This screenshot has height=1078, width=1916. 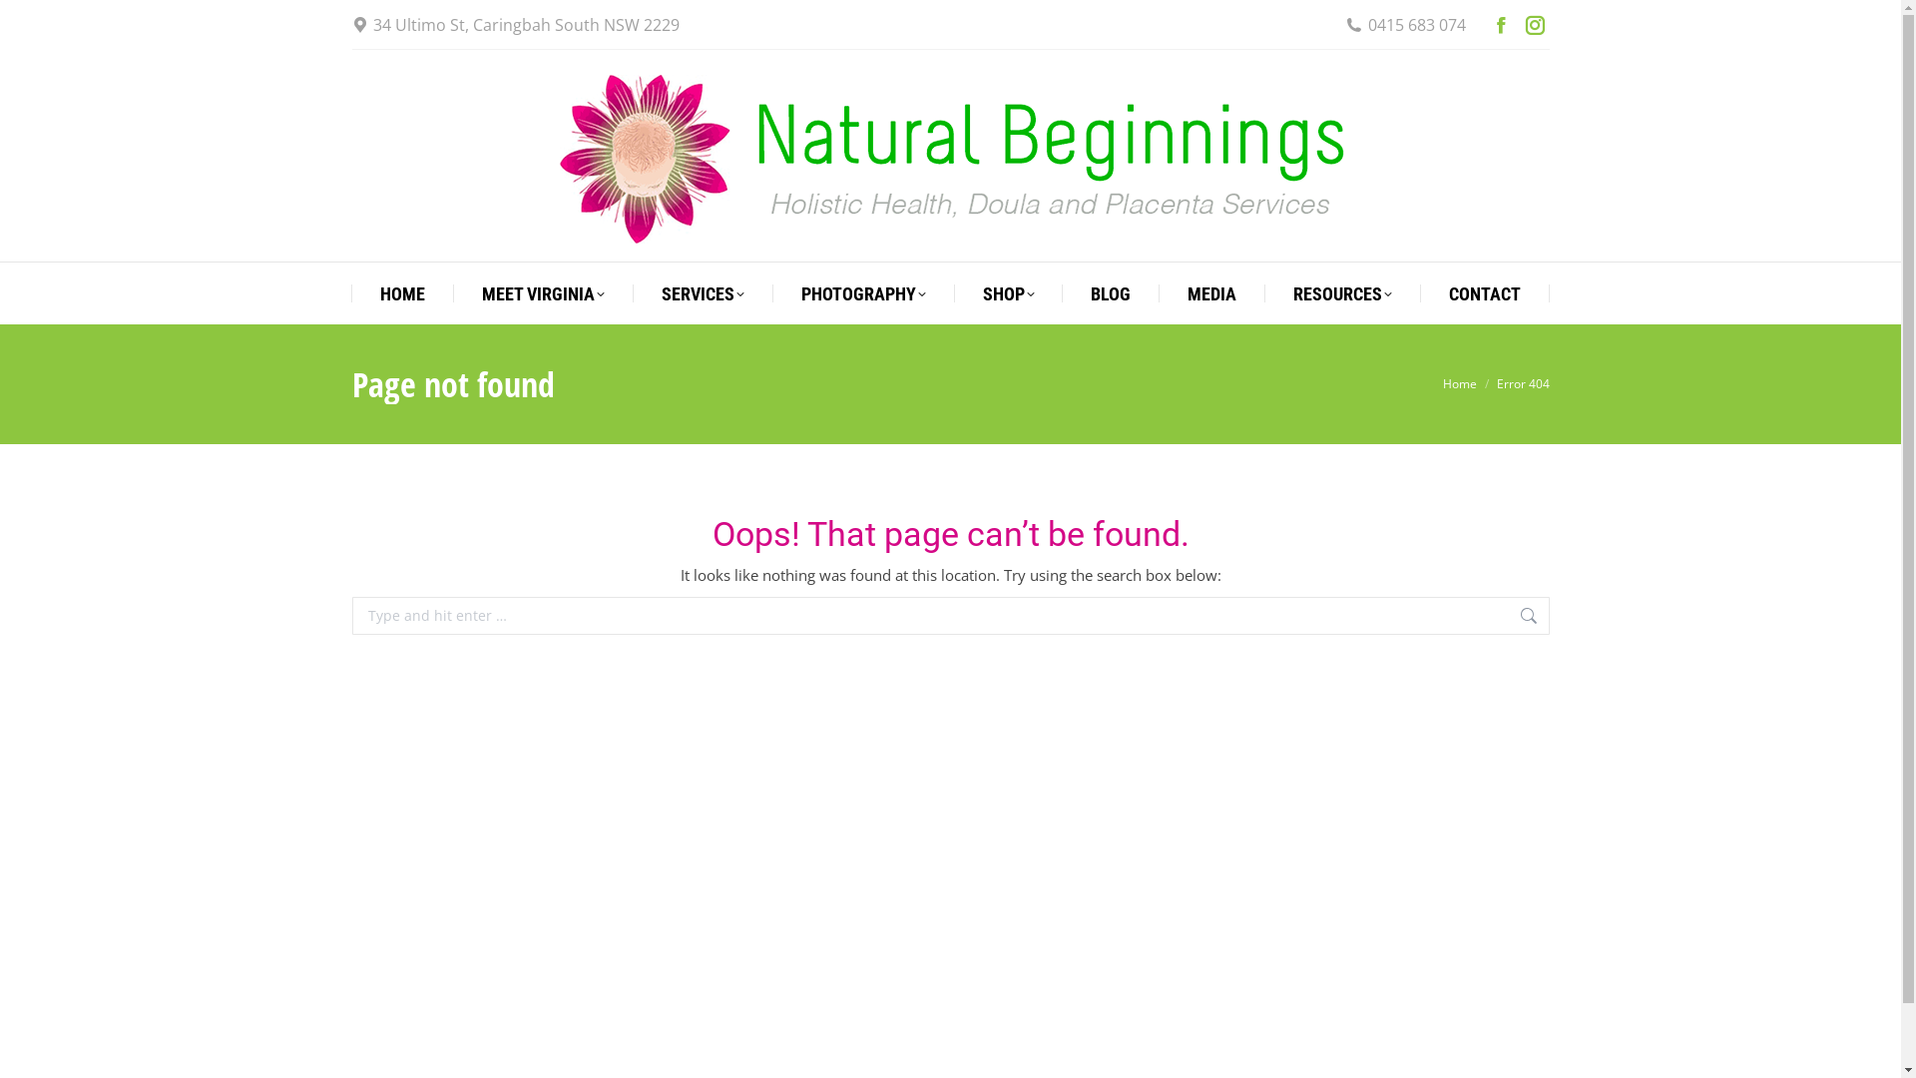 What do you see at coordinates (403, 294) in the screenshot?
I see `HOME` at bounding box center [403, 294].